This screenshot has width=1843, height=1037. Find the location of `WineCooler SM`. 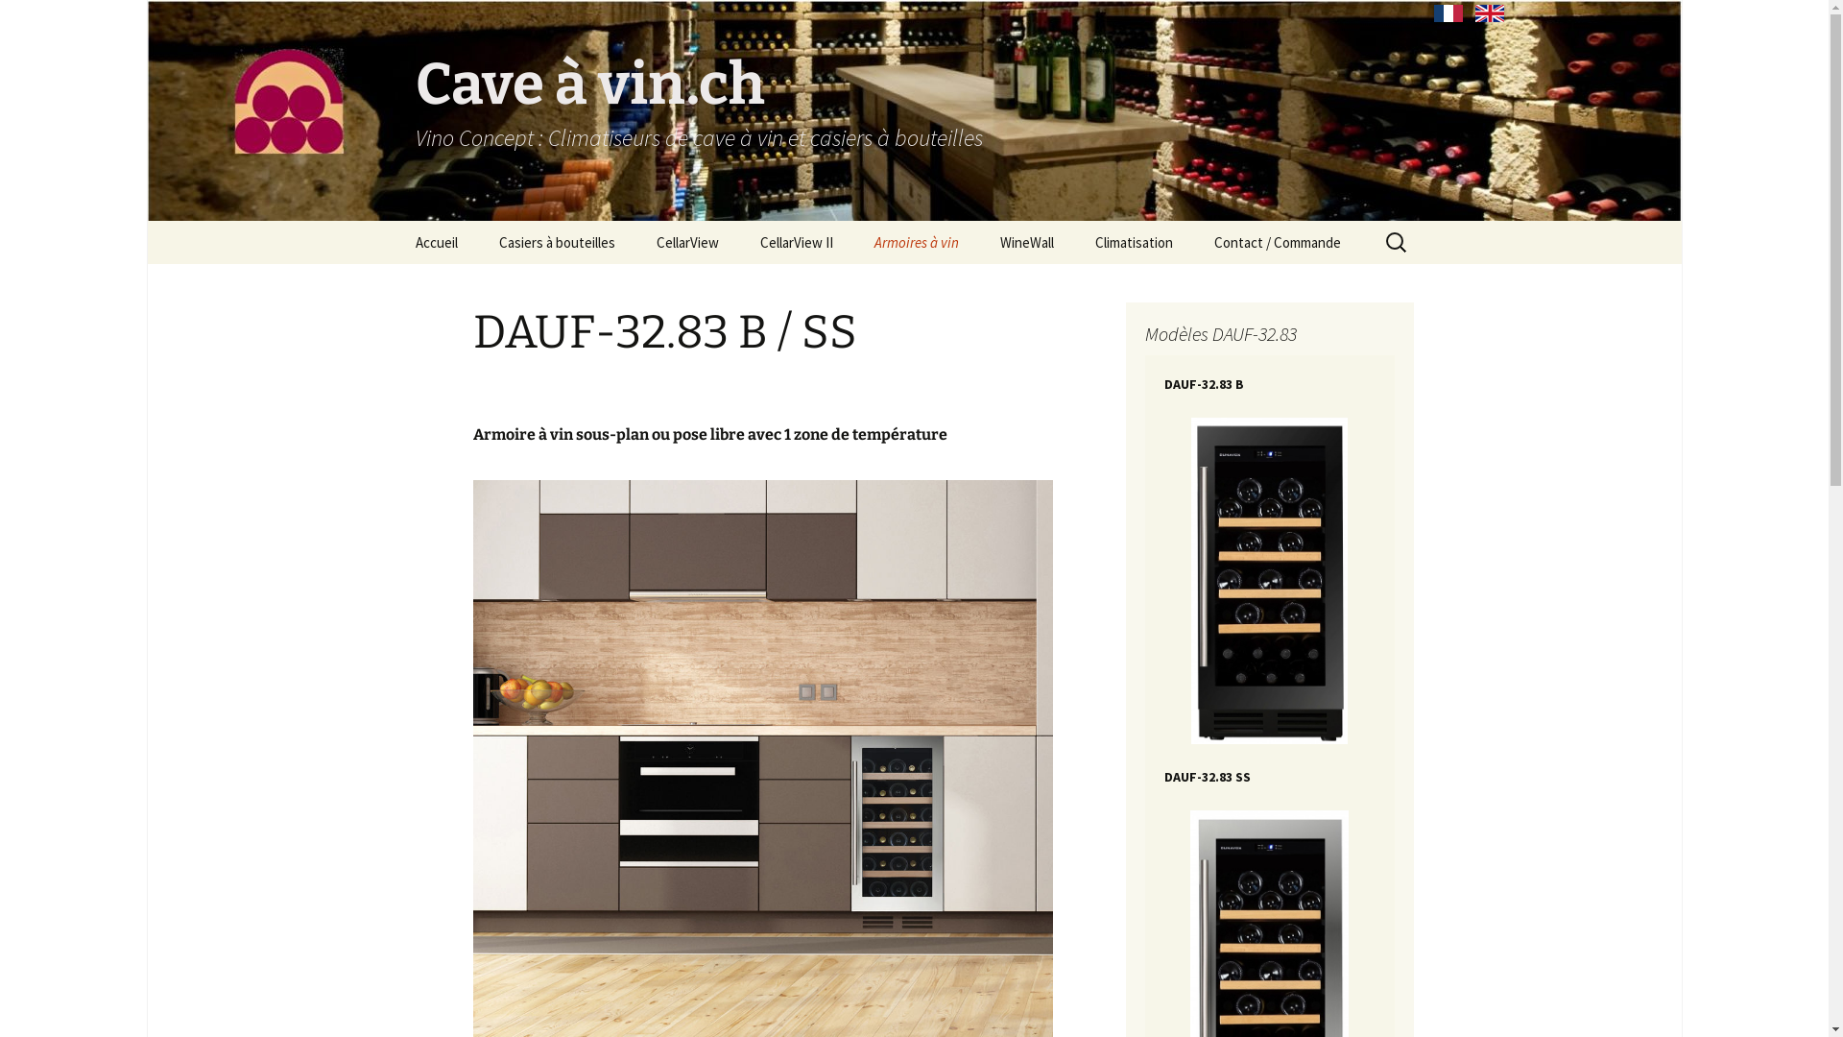

WineCooler SM is located at coordinates (1171, 286).